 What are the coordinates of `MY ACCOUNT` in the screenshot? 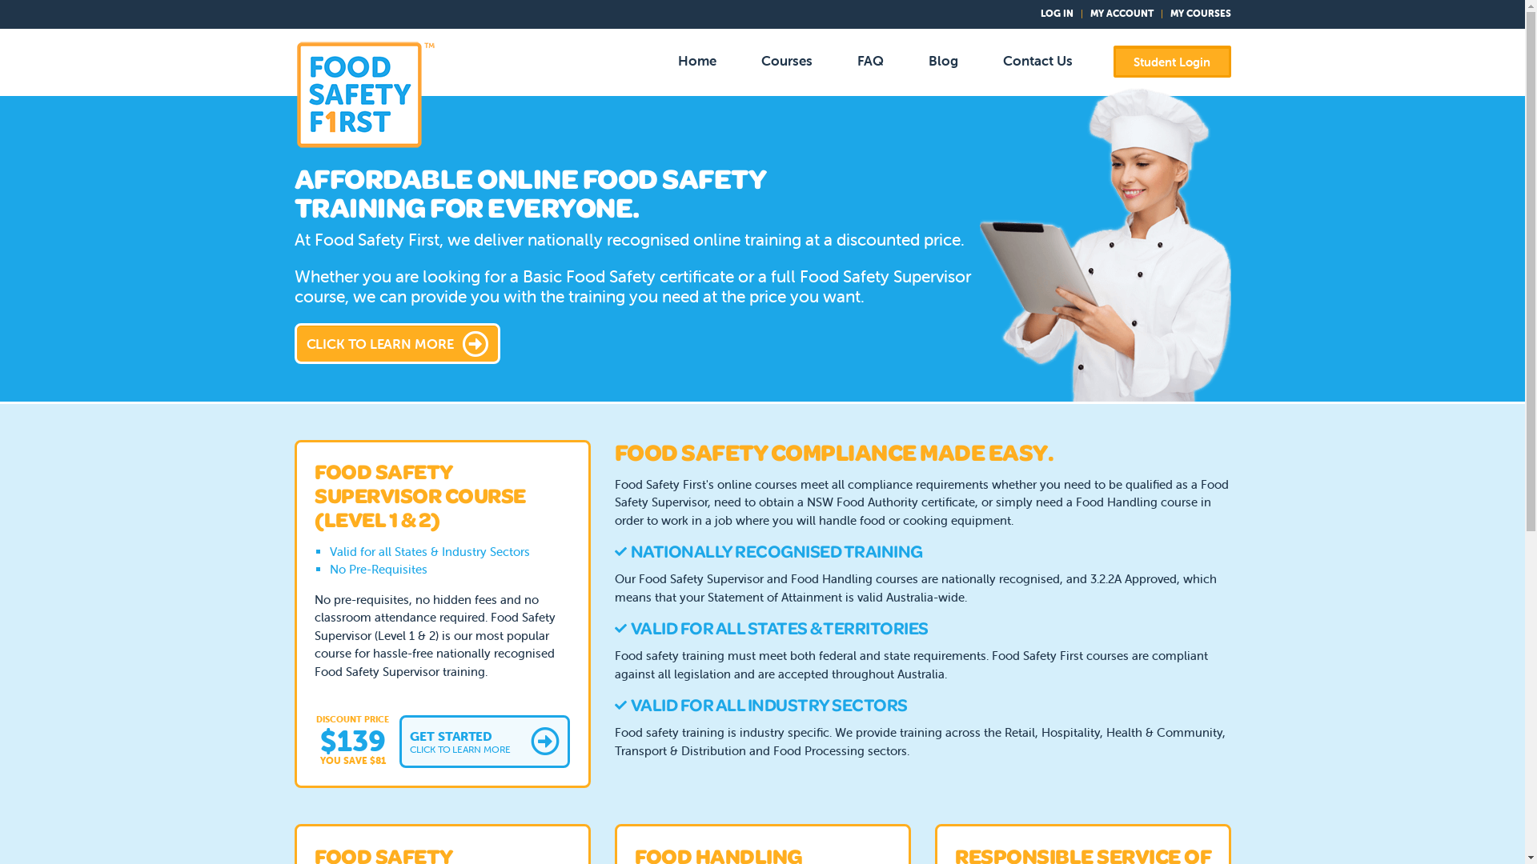 It's located at (1122, 13).